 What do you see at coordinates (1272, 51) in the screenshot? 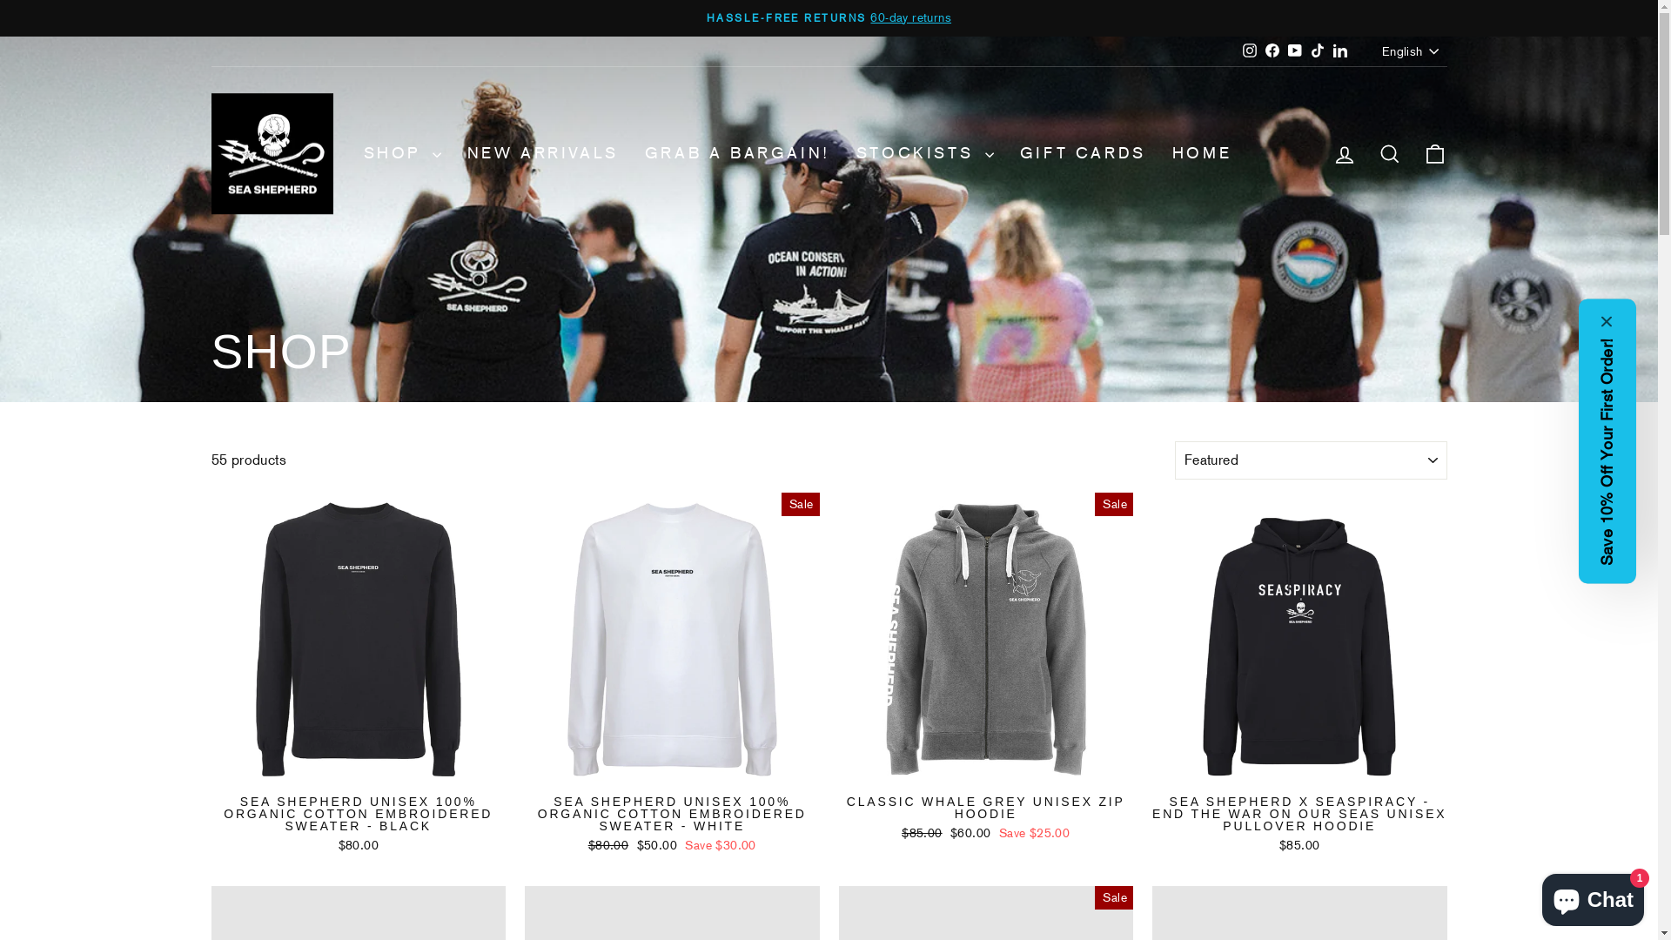
I see `Facebook` at bounding box center [1272, 51].